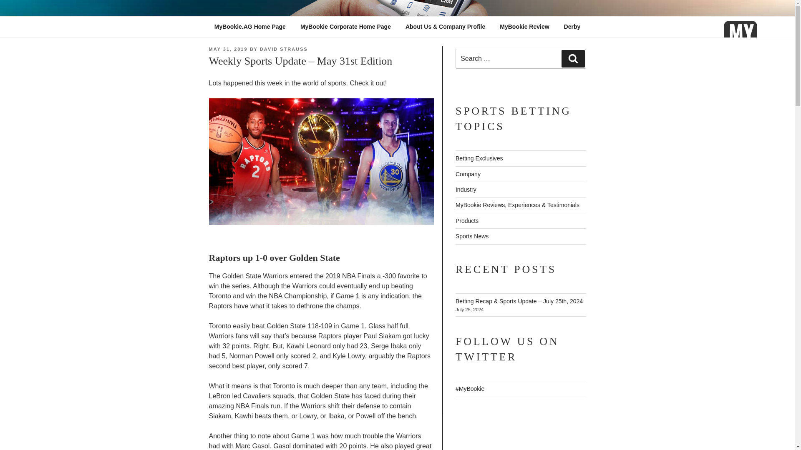  I want to click on Industry, so click(466, 190).